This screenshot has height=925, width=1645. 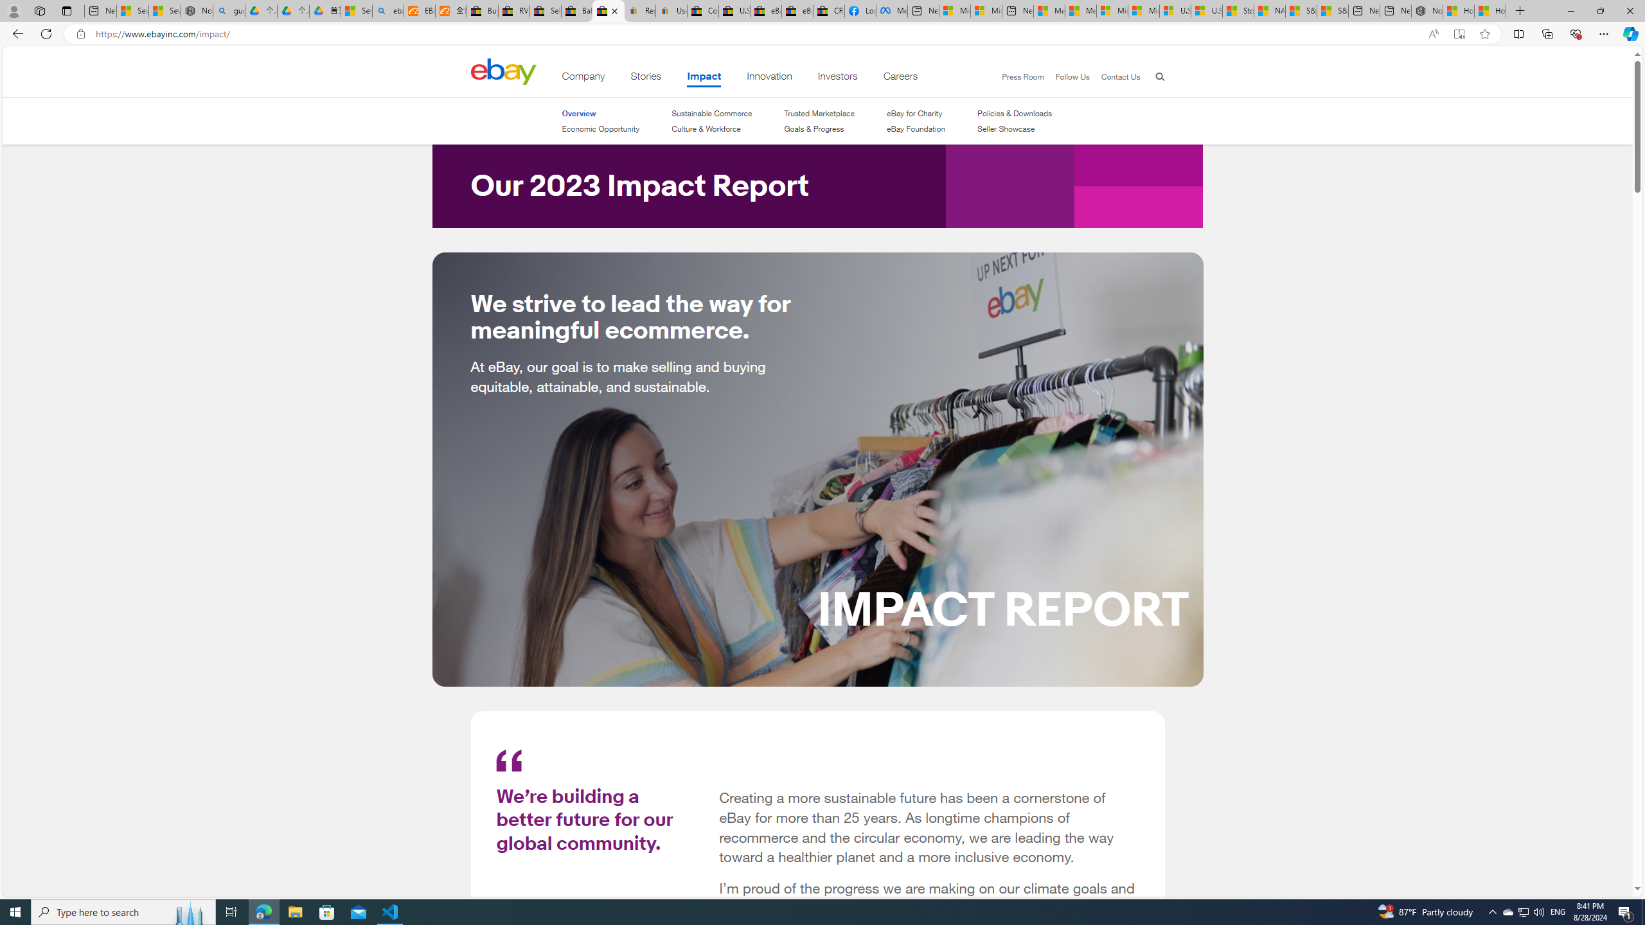 What do you see at coordinates (1490, 11) in the screenshot?
I see `How to Use a Monitor With Your Closed Laptop` at bounding box center [1490, 11].